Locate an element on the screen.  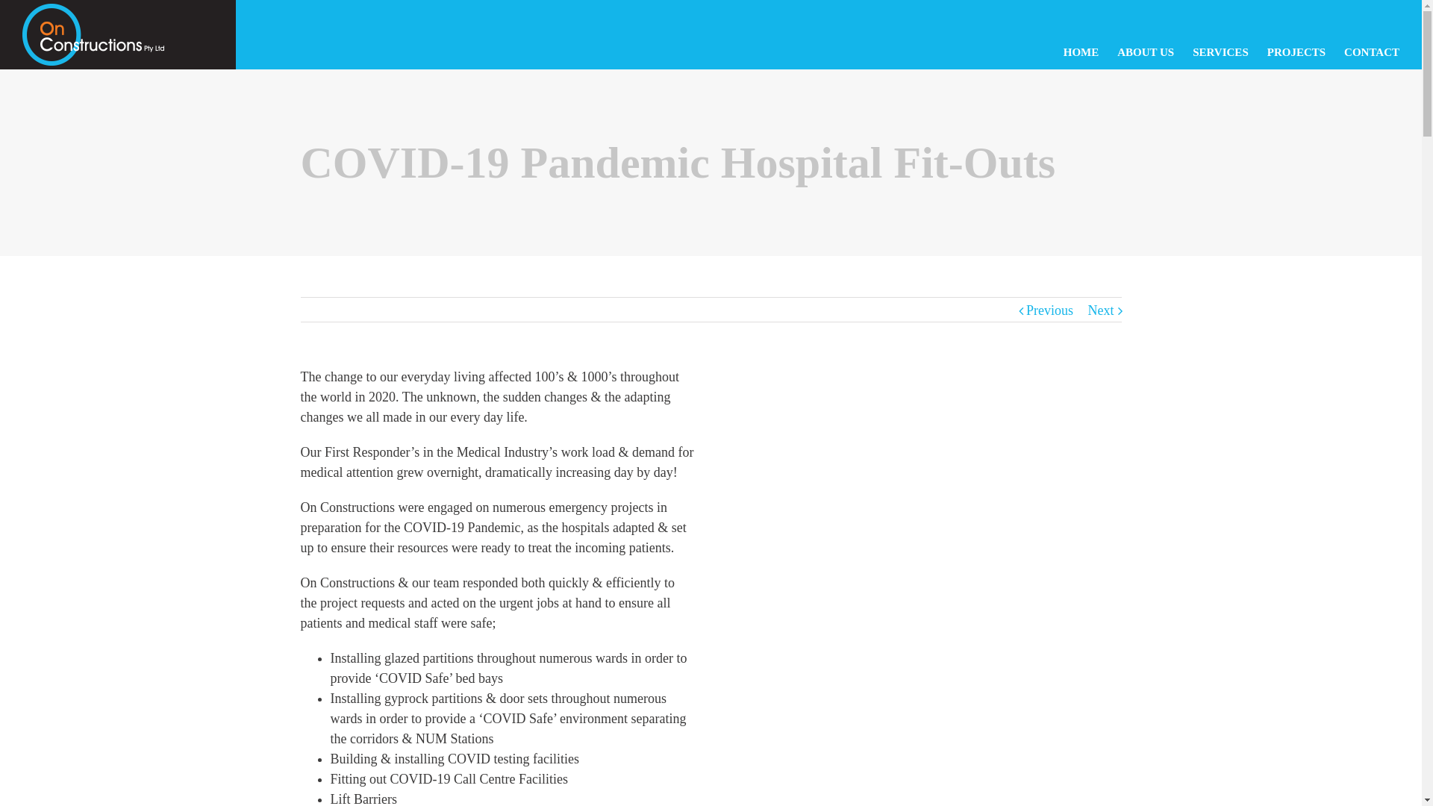
ABOUT US is located at coordinates (1146, 52).